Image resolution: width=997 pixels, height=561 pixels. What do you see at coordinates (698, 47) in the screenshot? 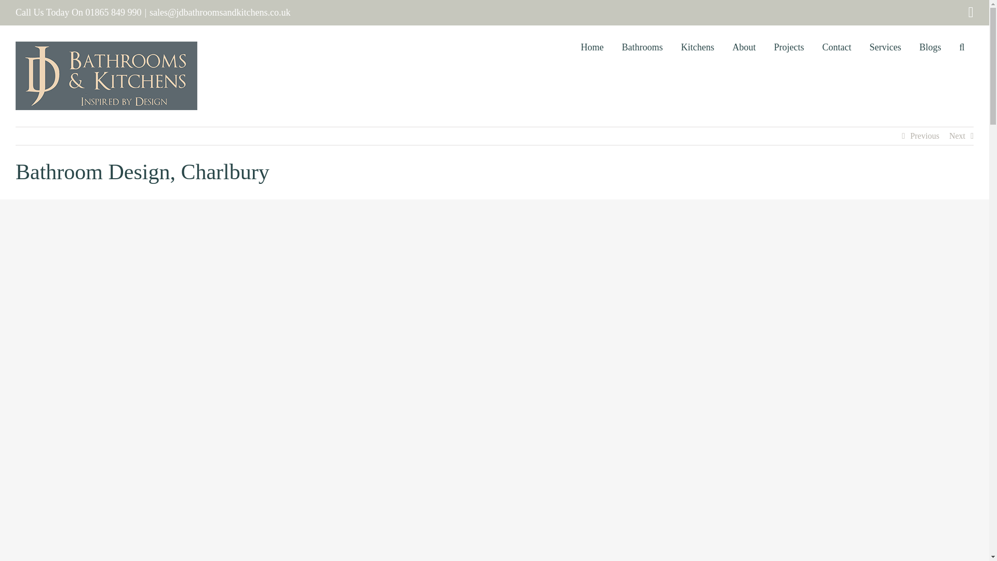
I see `Kitchens` at bounding box center [698, 47].